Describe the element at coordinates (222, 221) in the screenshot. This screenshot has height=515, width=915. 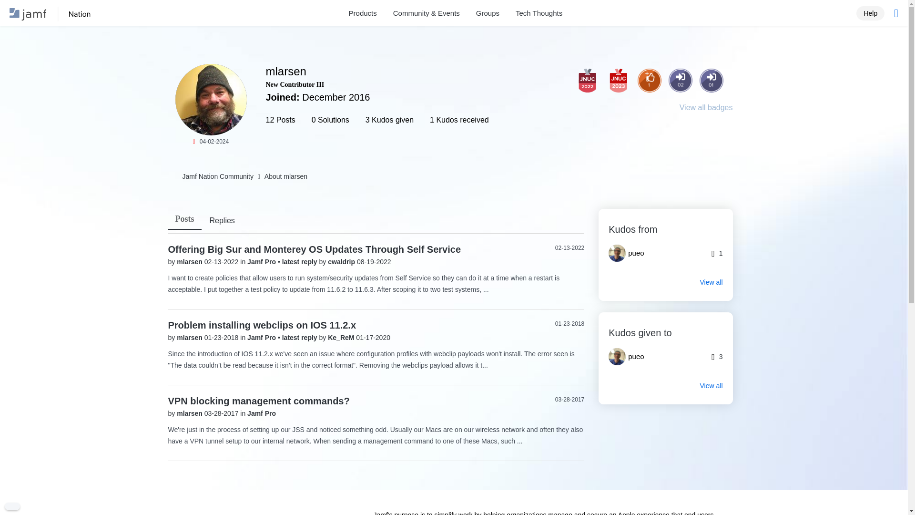
I see `Replies` at that location.